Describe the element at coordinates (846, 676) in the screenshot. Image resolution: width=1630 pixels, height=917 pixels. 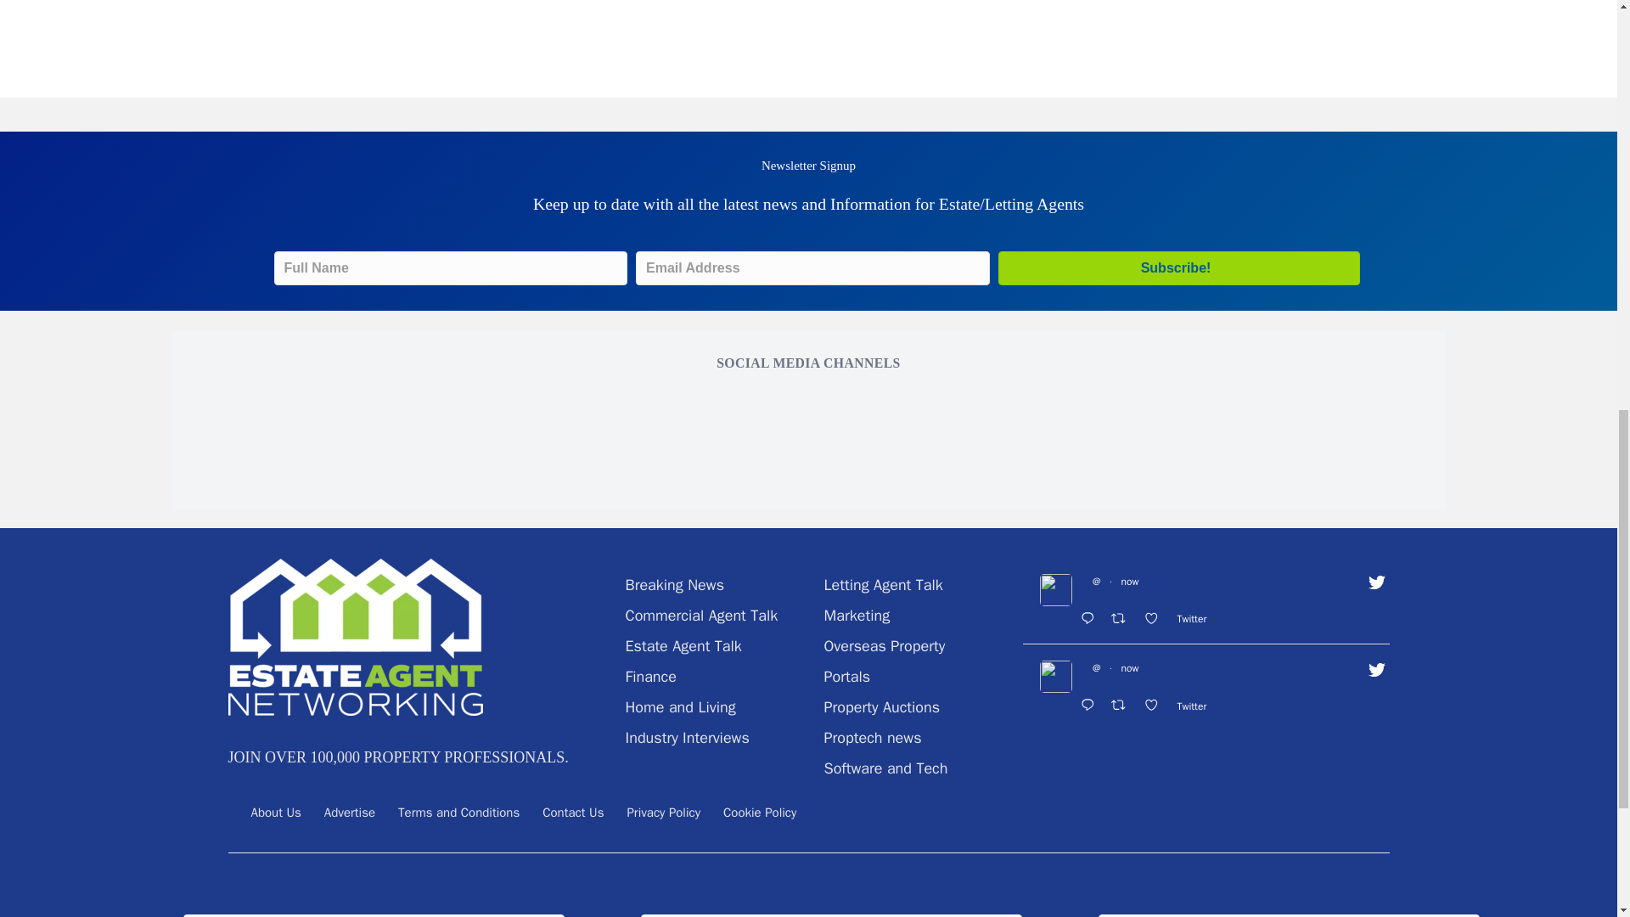
I see `Portals` at that location.